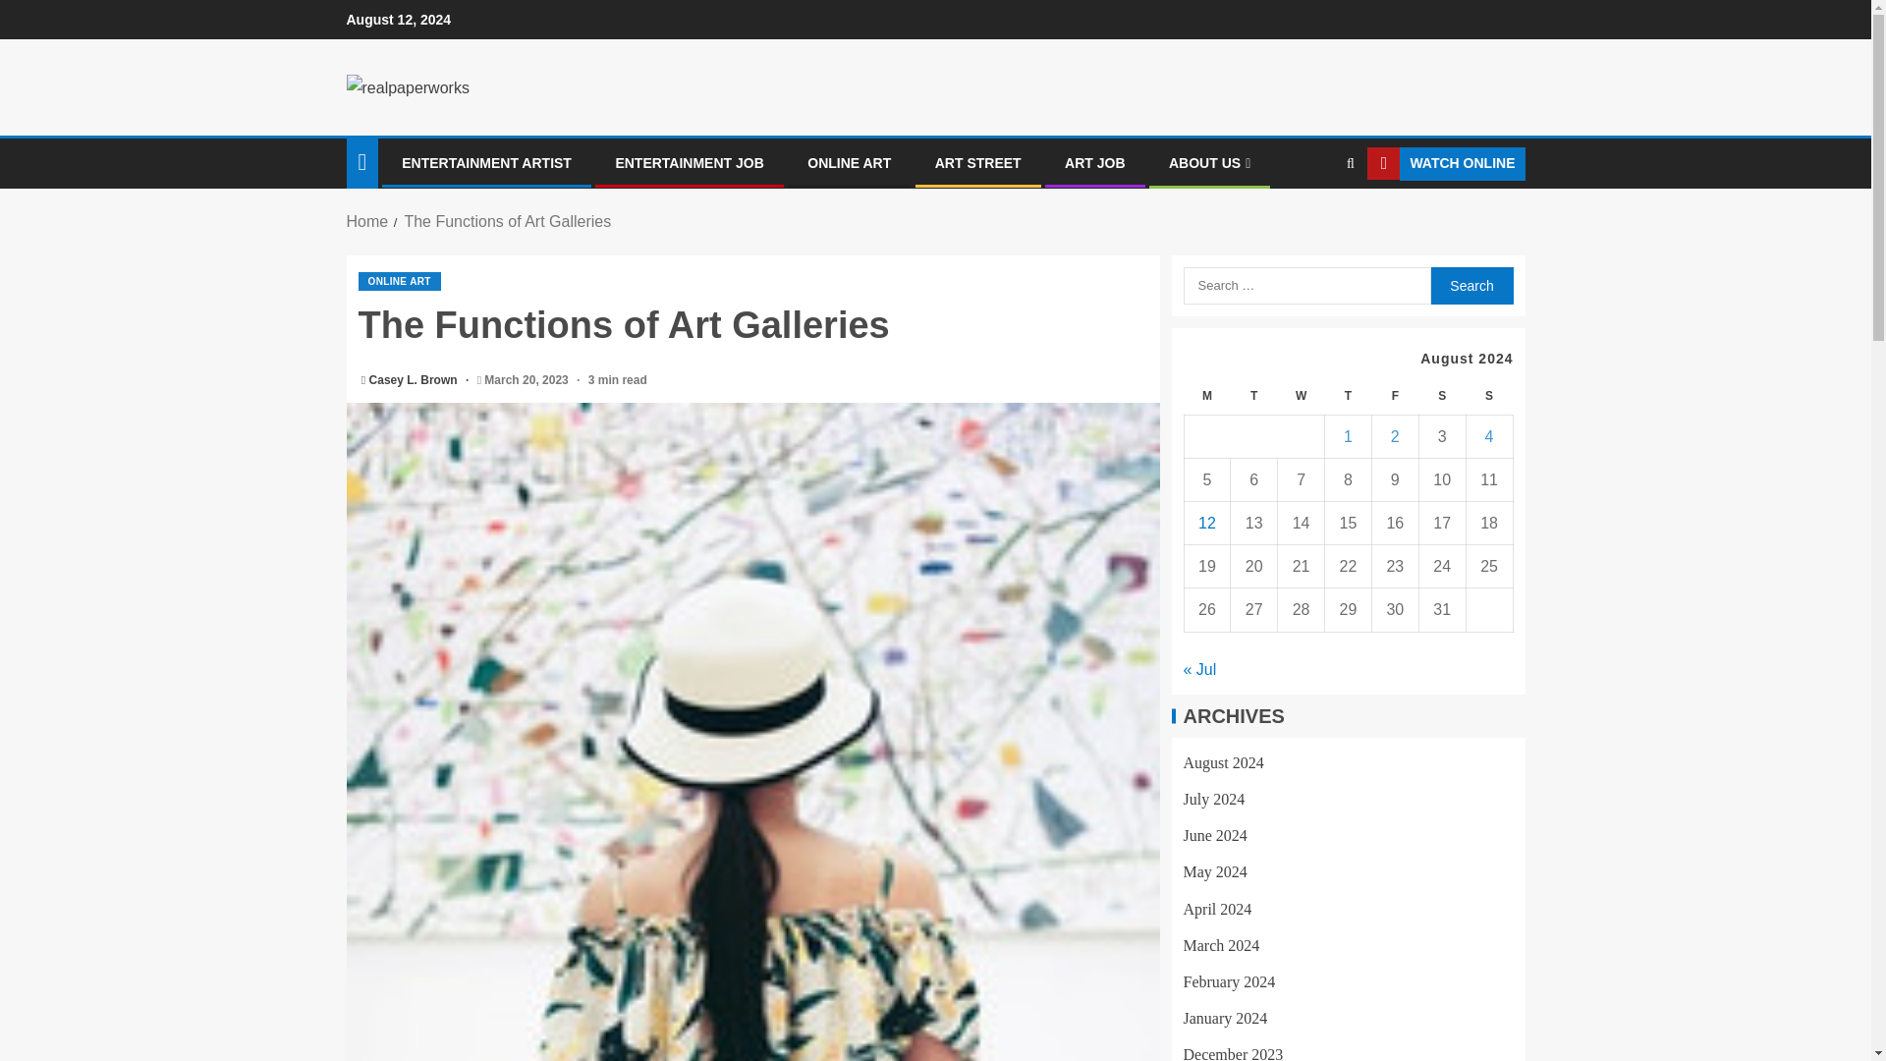 This screenshot has height=1061, width=1886. Describe the element at coordinates (1446, 163) in the screenshot. I see `WATCH ONLINE` at that location.